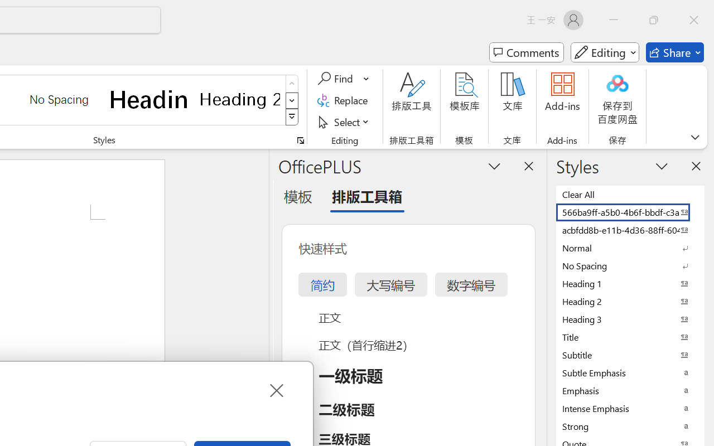 This screenshot has width=714, height=446. Describe the element at coordinates (630, 426) in the screenshot. I see `Strong` at that location.